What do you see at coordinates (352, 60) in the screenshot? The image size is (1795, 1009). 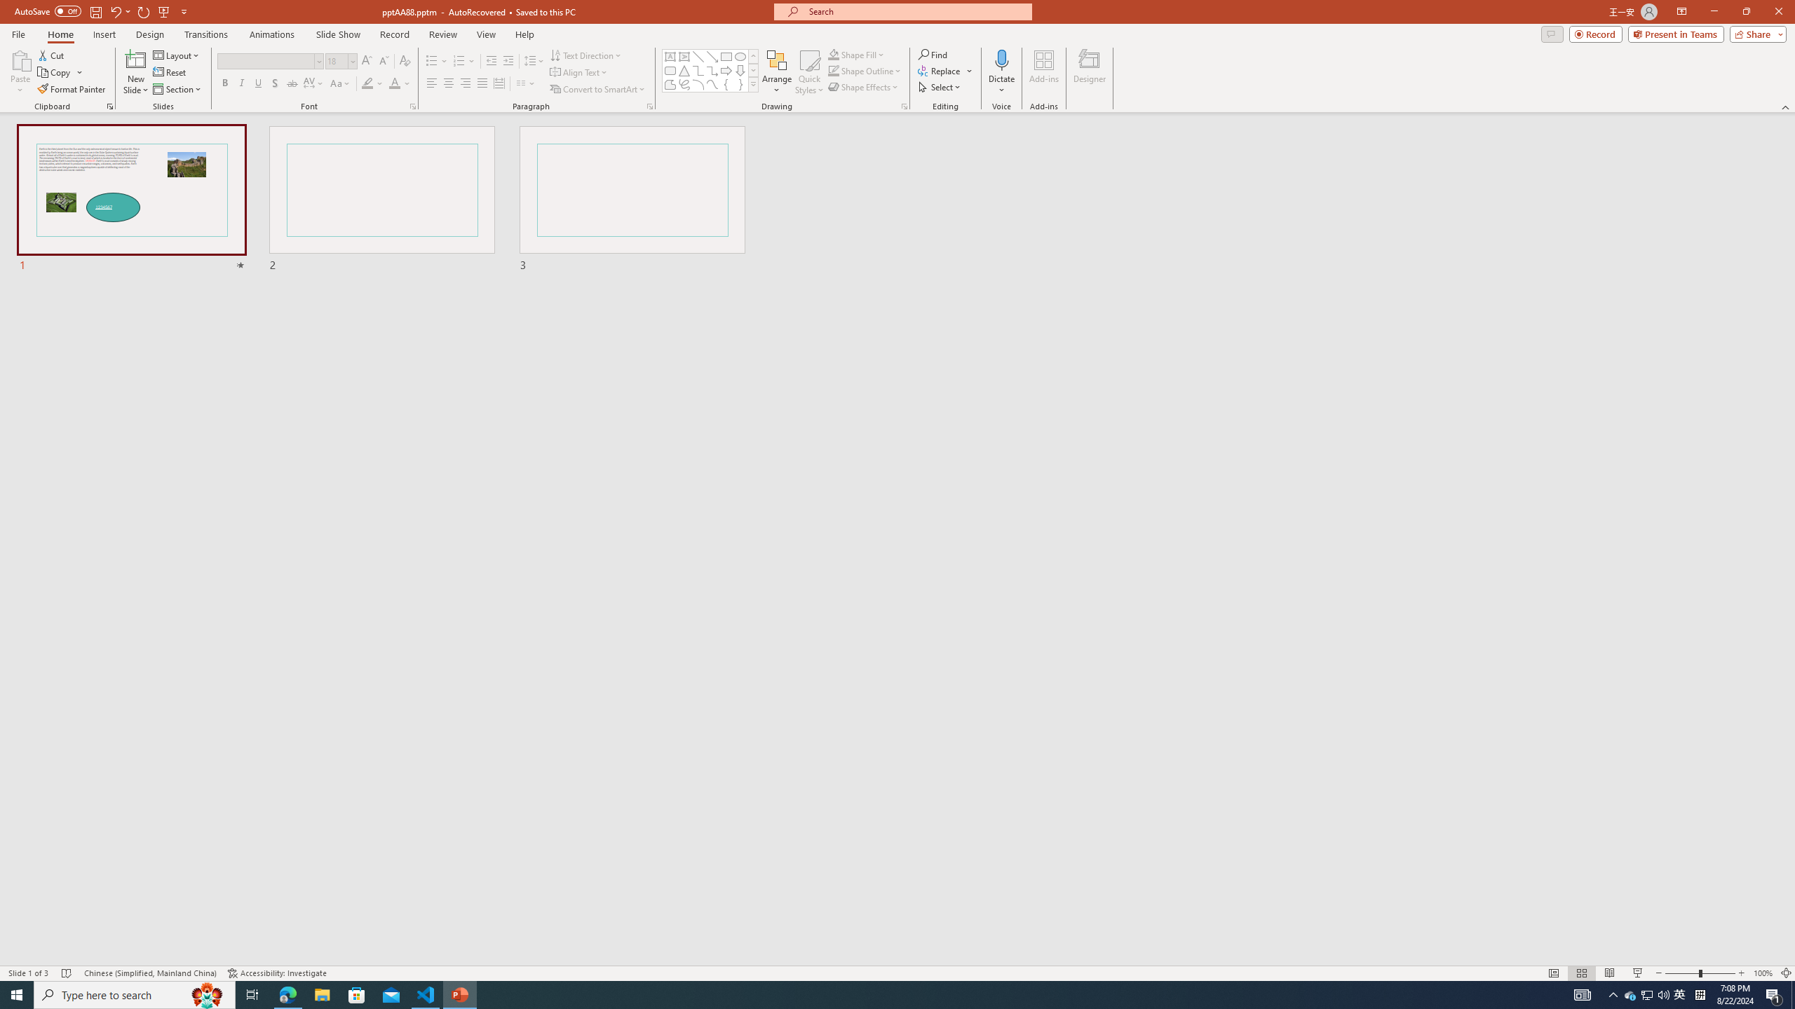 I see `Open` at bounding box center [352, 60].